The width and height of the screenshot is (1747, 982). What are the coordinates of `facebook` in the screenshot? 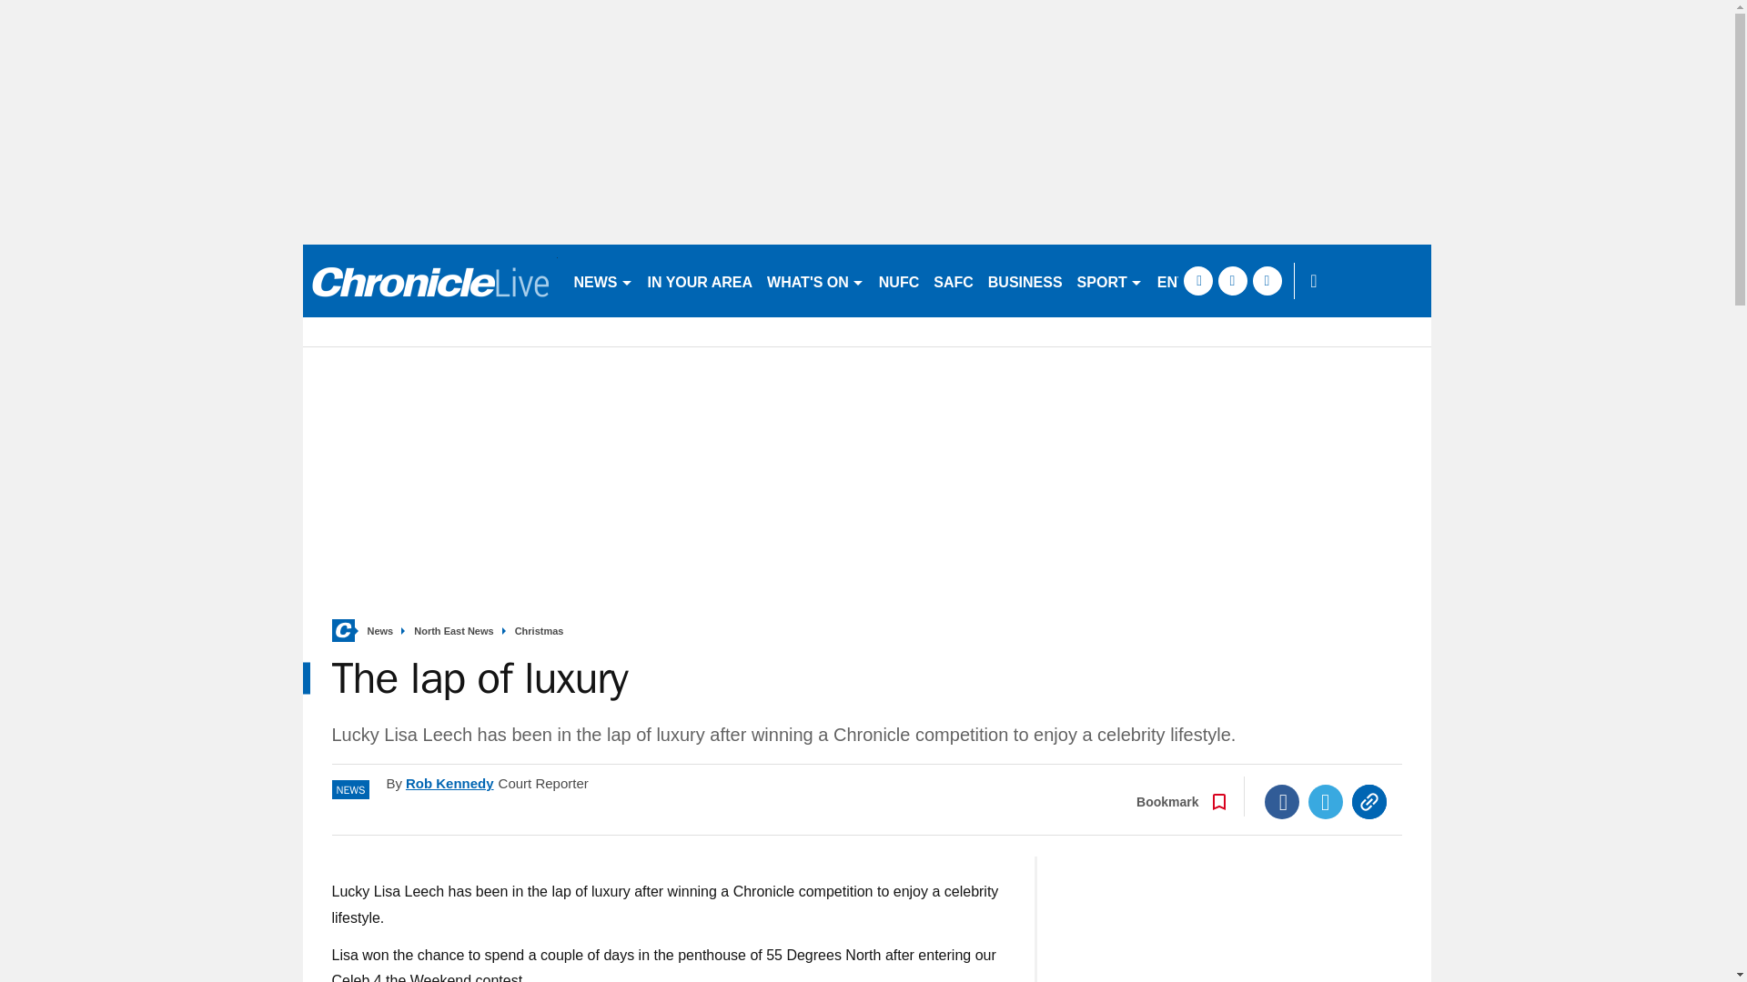 It's located at (1197, 280).